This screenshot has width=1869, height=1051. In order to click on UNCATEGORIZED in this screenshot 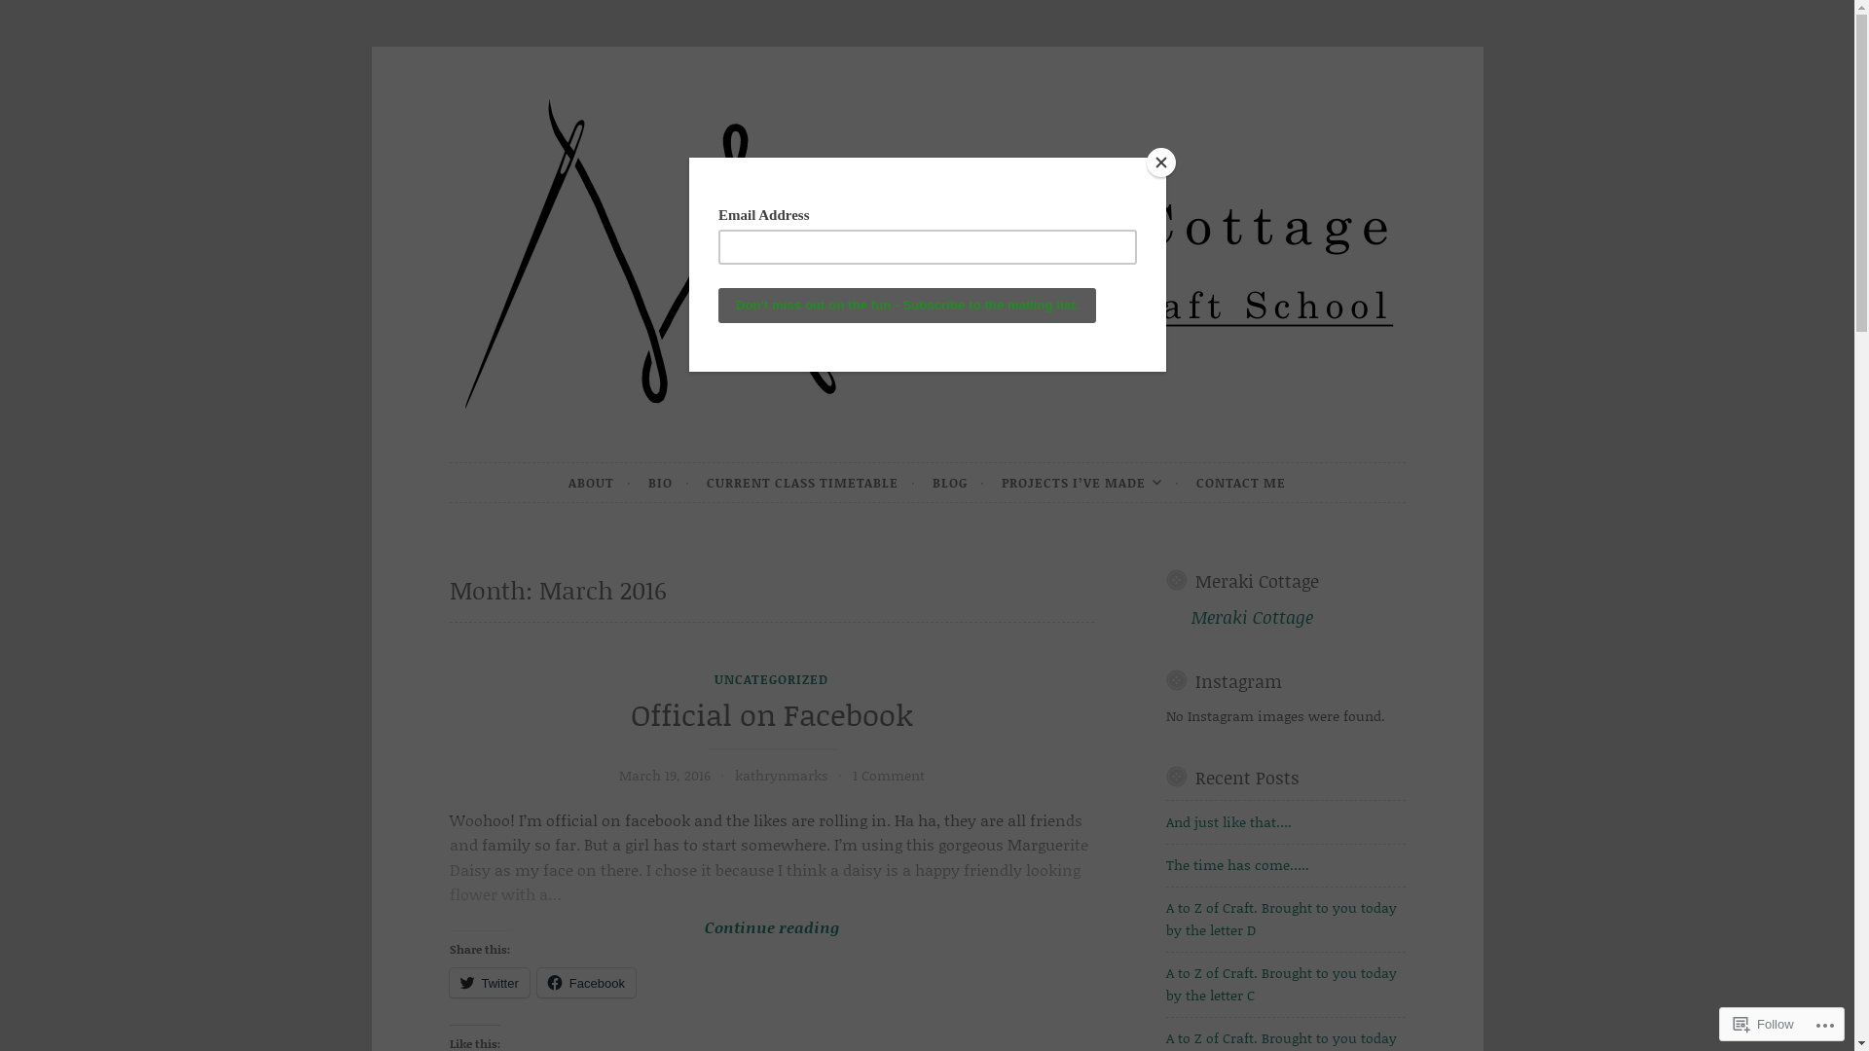, I will do `click(771, 679)`.